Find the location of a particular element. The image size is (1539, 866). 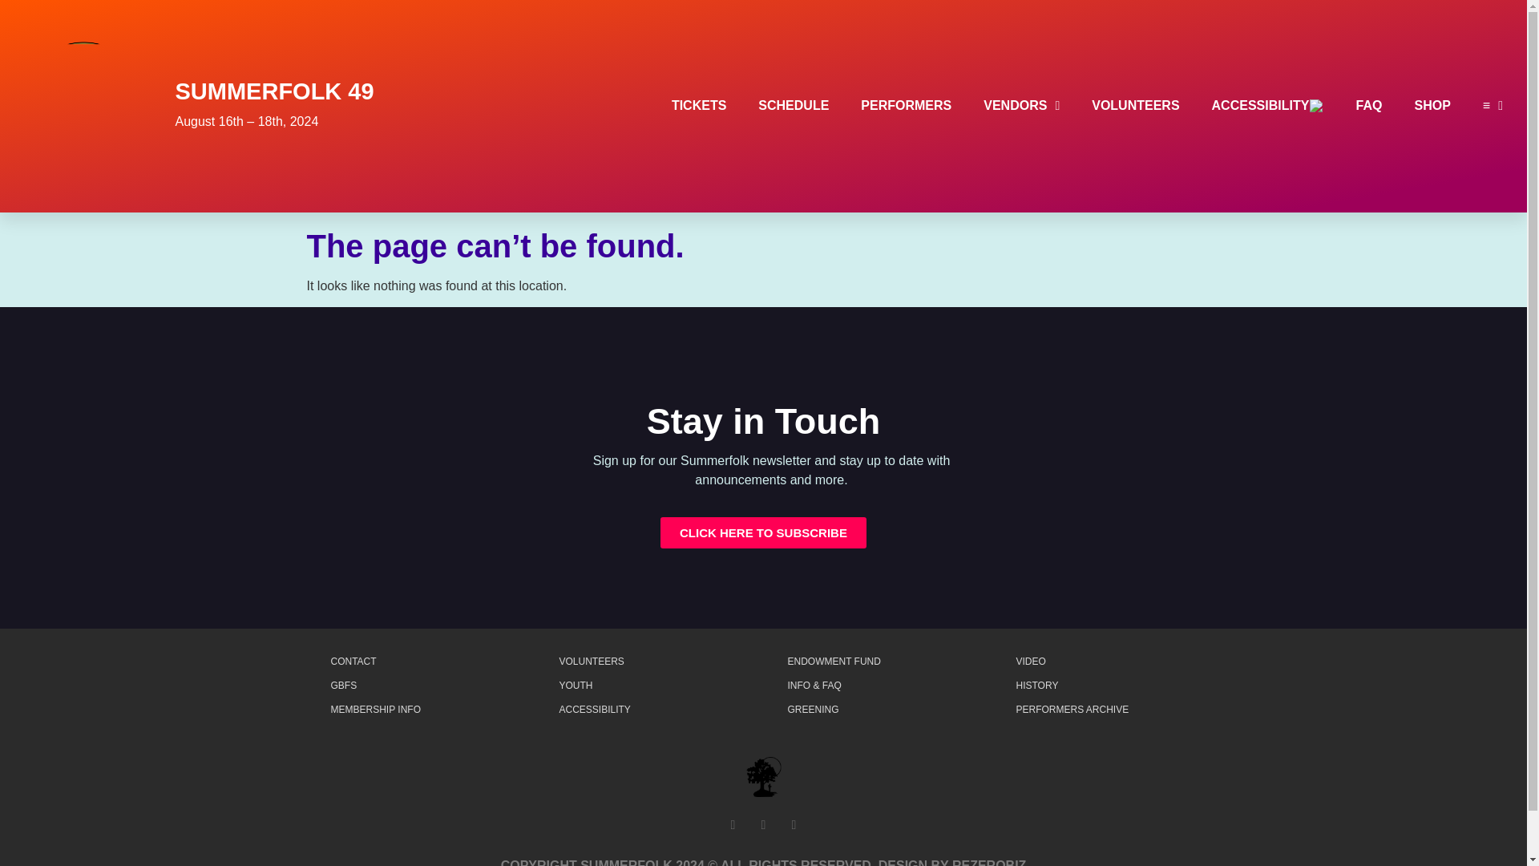

VOLUNTEERS is located at coordinates (1135, 106).